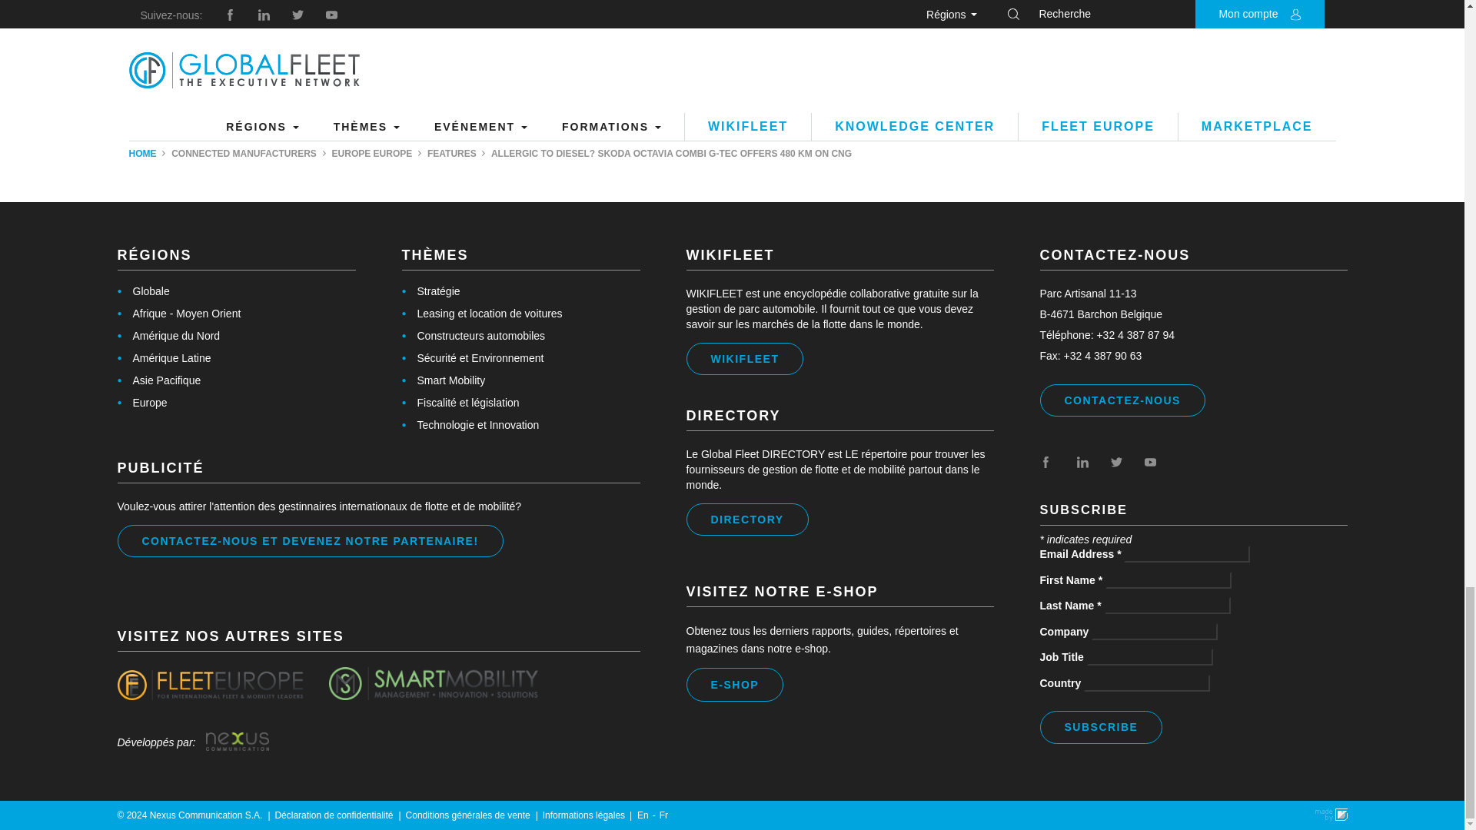 The width and height of the screenshot is (1476, 830). What do you see at coordinates (141, 403) in the screenshot?
I see `Fleeteurope logo` at bounding box center [141, 403].